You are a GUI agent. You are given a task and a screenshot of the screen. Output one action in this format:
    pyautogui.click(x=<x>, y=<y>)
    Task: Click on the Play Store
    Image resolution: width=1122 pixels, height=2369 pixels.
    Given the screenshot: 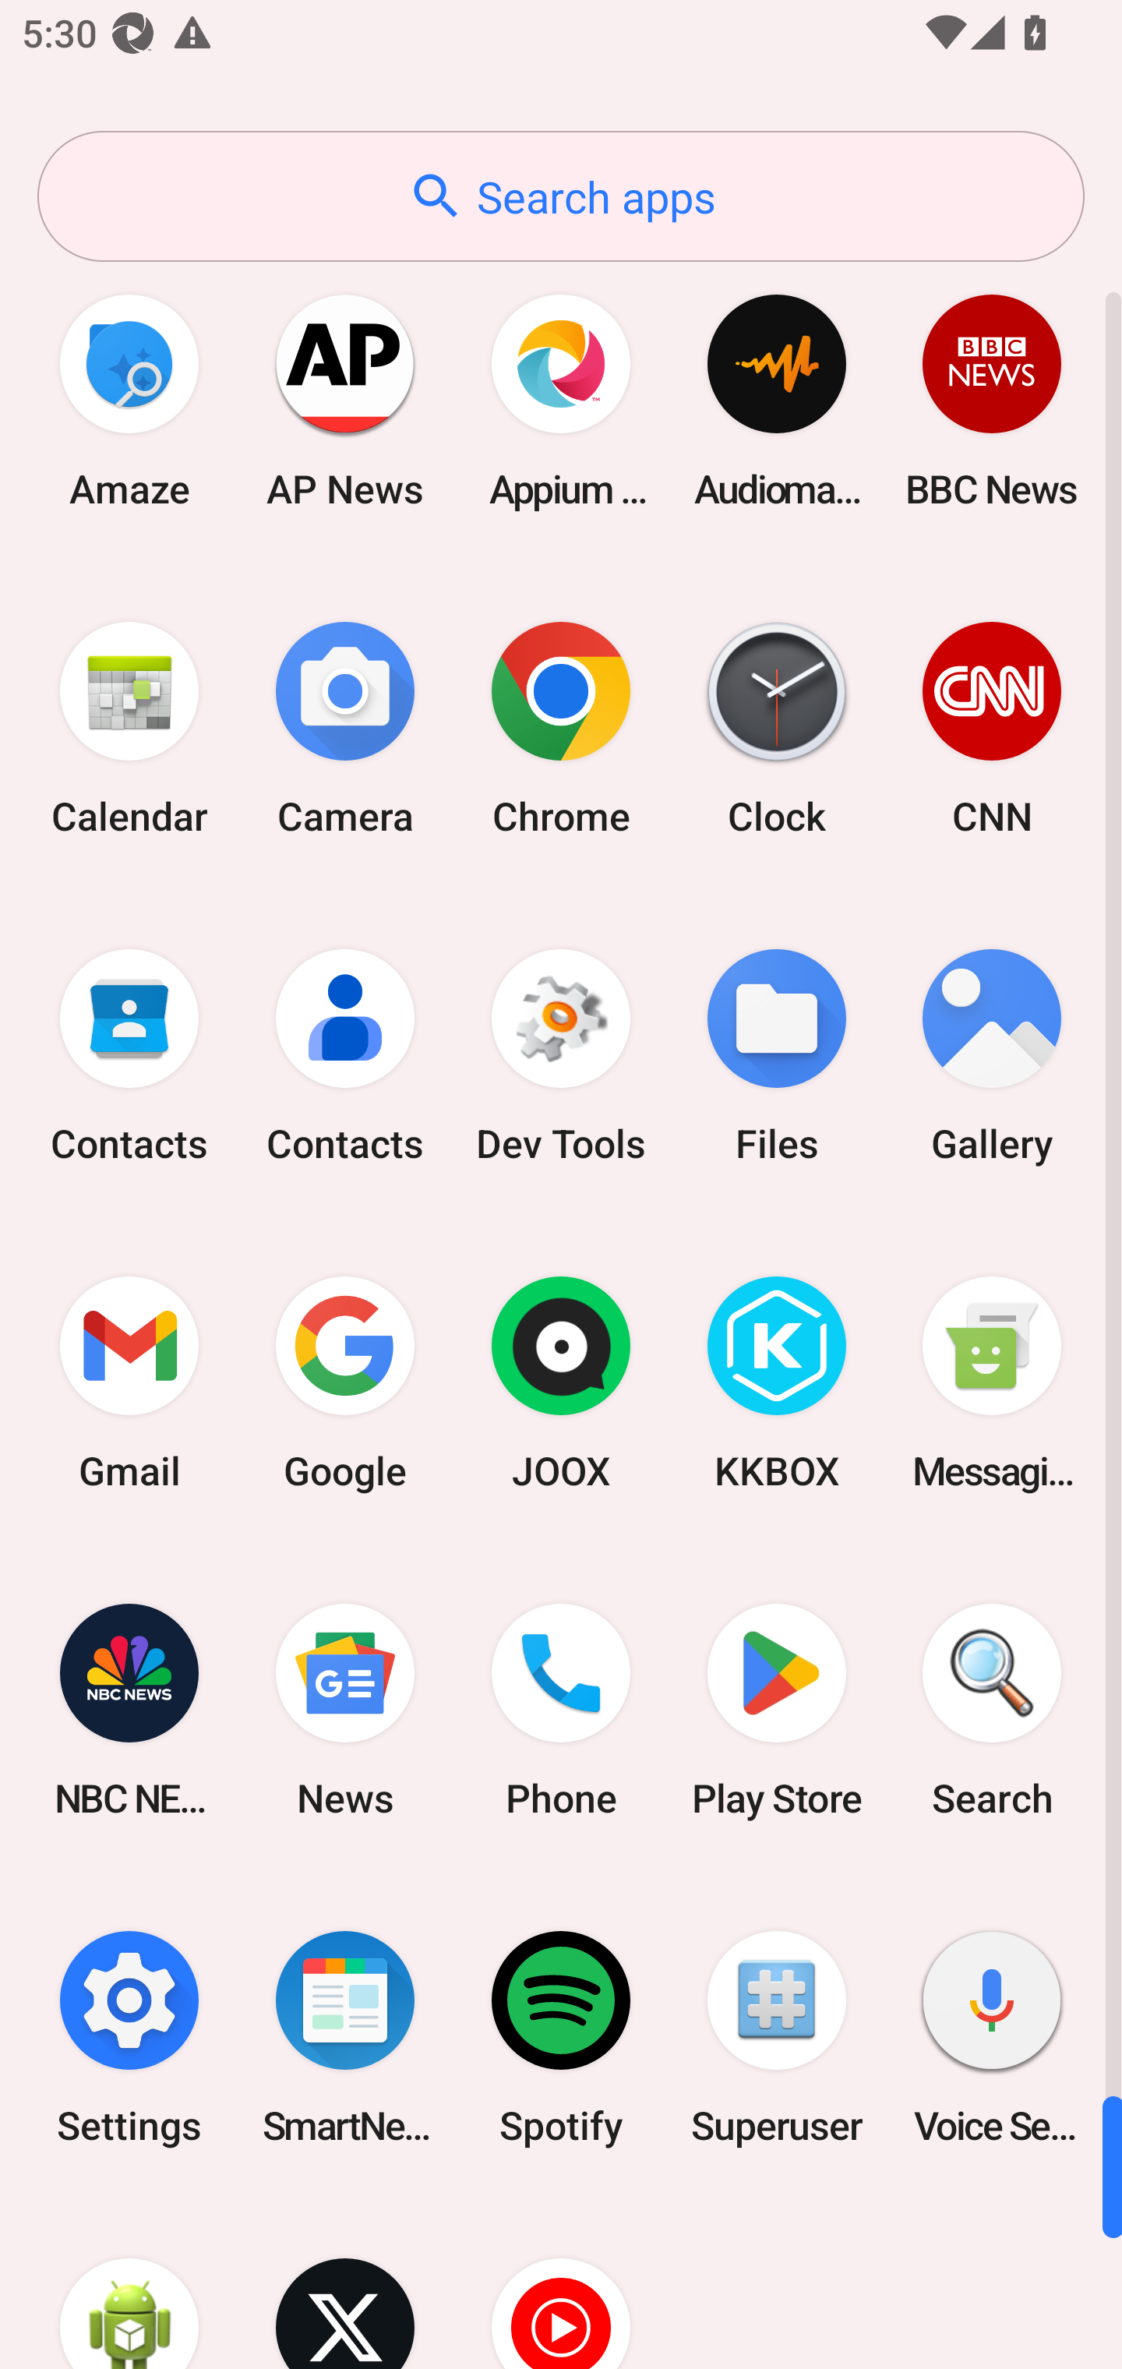 What is the action you would take?
    pyautogui.click(x=776, y=1710)
    